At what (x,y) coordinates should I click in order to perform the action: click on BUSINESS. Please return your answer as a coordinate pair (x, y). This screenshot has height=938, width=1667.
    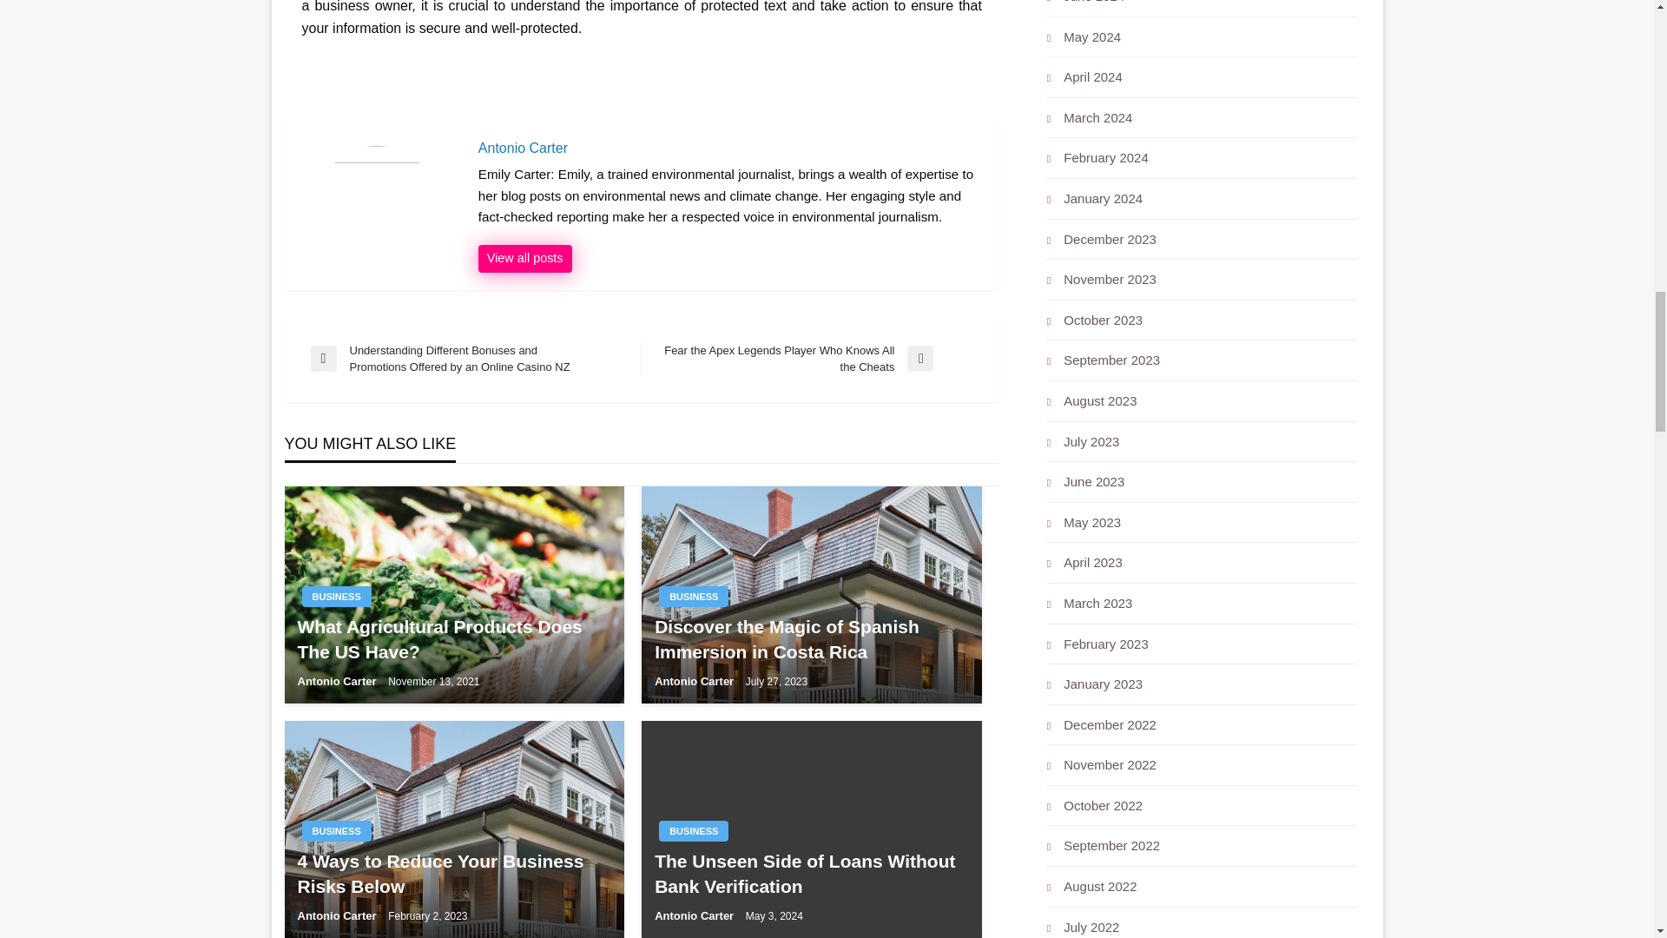
    Looking at the image, I should click on (337, 596).